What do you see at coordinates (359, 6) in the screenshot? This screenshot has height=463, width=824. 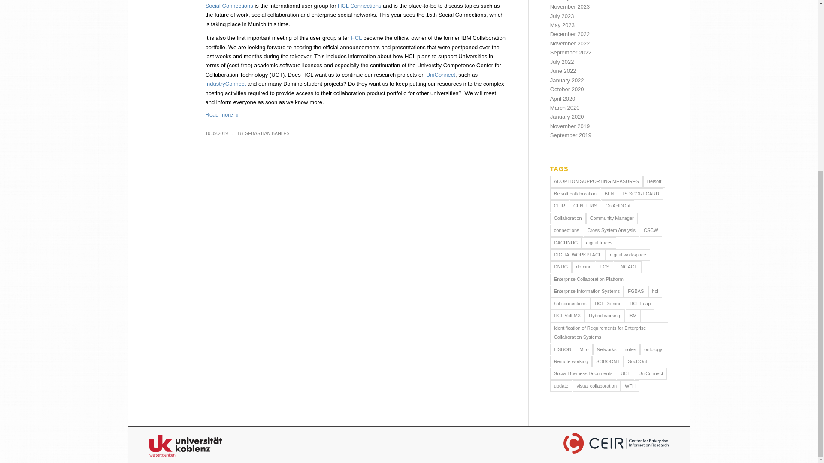 I see `HCL Connections` at bounding box center [359, 6].